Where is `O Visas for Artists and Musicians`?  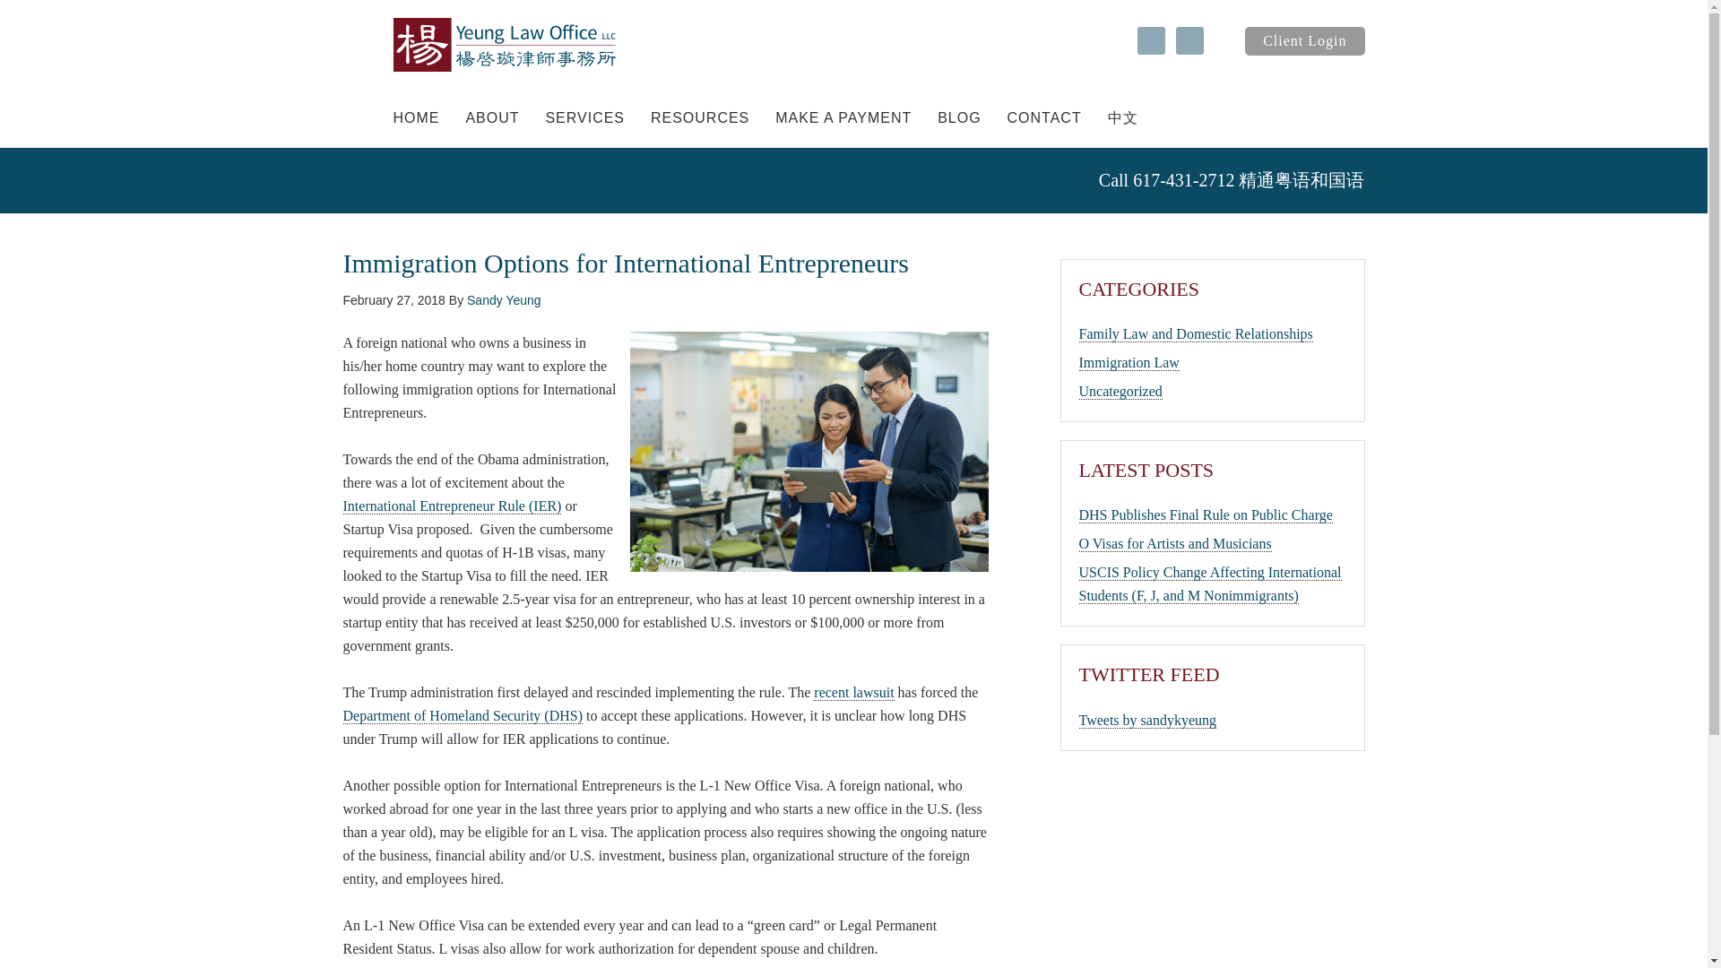 O Visas for Artists and Musicians is located at coordinates (1174, 543).